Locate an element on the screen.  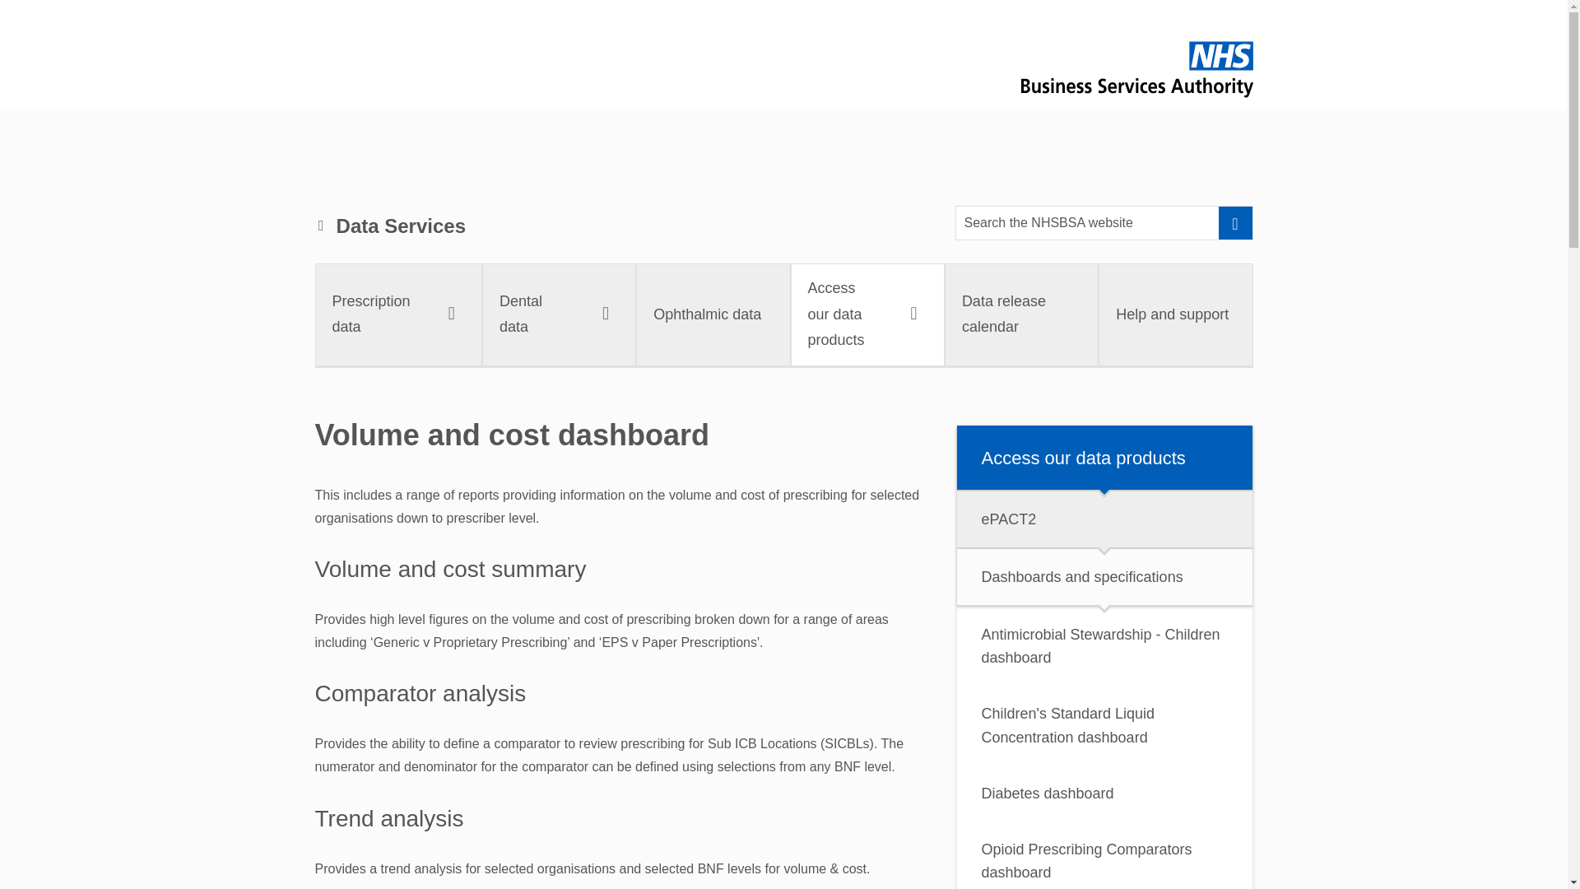
Data release calendar is located at coordinates (1021, 314).